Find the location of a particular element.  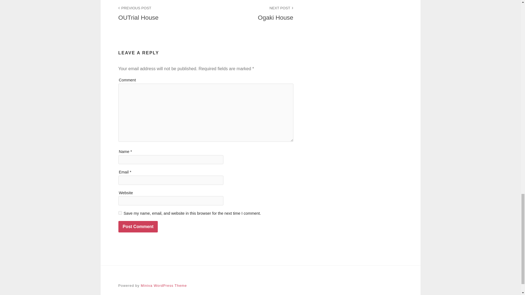

Post Comment is located at coordinates (162, 14).